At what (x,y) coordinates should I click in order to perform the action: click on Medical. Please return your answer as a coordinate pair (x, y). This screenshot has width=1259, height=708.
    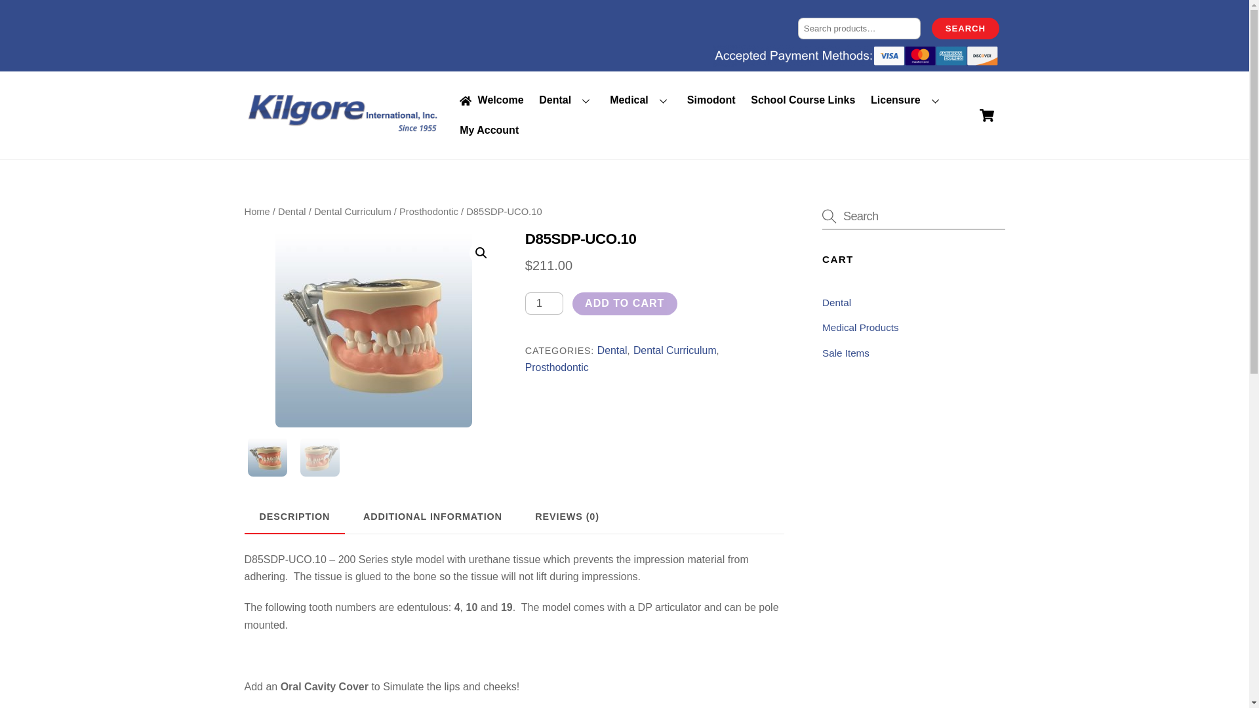
    Looking at the image, I should click on (641, 101).